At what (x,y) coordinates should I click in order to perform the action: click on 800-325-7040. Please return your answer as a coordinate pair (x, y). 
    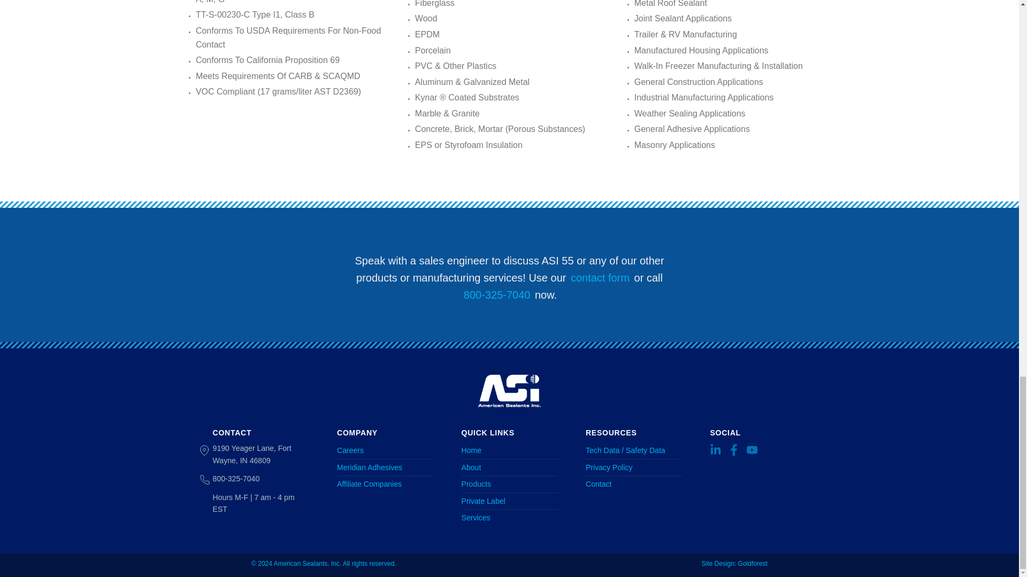
    Looking at the image, I should click on (497, 295).